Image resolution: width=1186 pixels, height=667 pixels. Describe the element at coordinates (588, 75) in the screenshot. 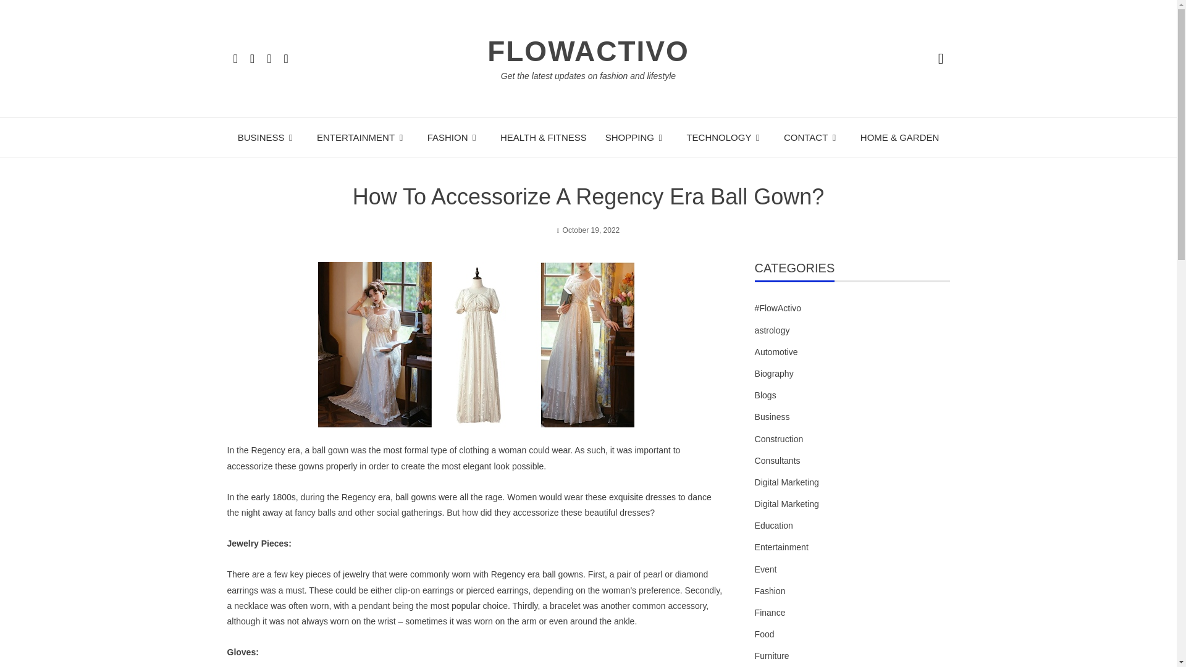

I see `Get the latest updates on fashion and lifestyle` at that location.